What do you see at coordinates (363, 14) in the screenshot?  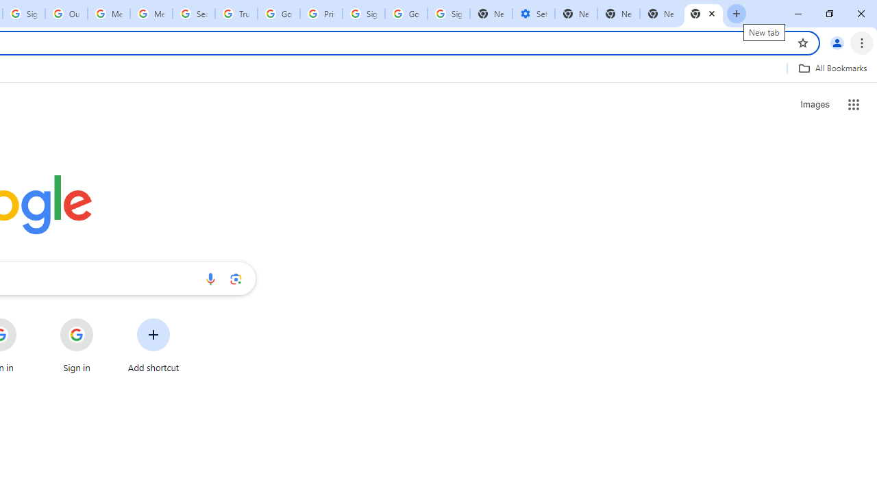 I see `Sign in - Google Accounts` at bounding box center [363, 14].